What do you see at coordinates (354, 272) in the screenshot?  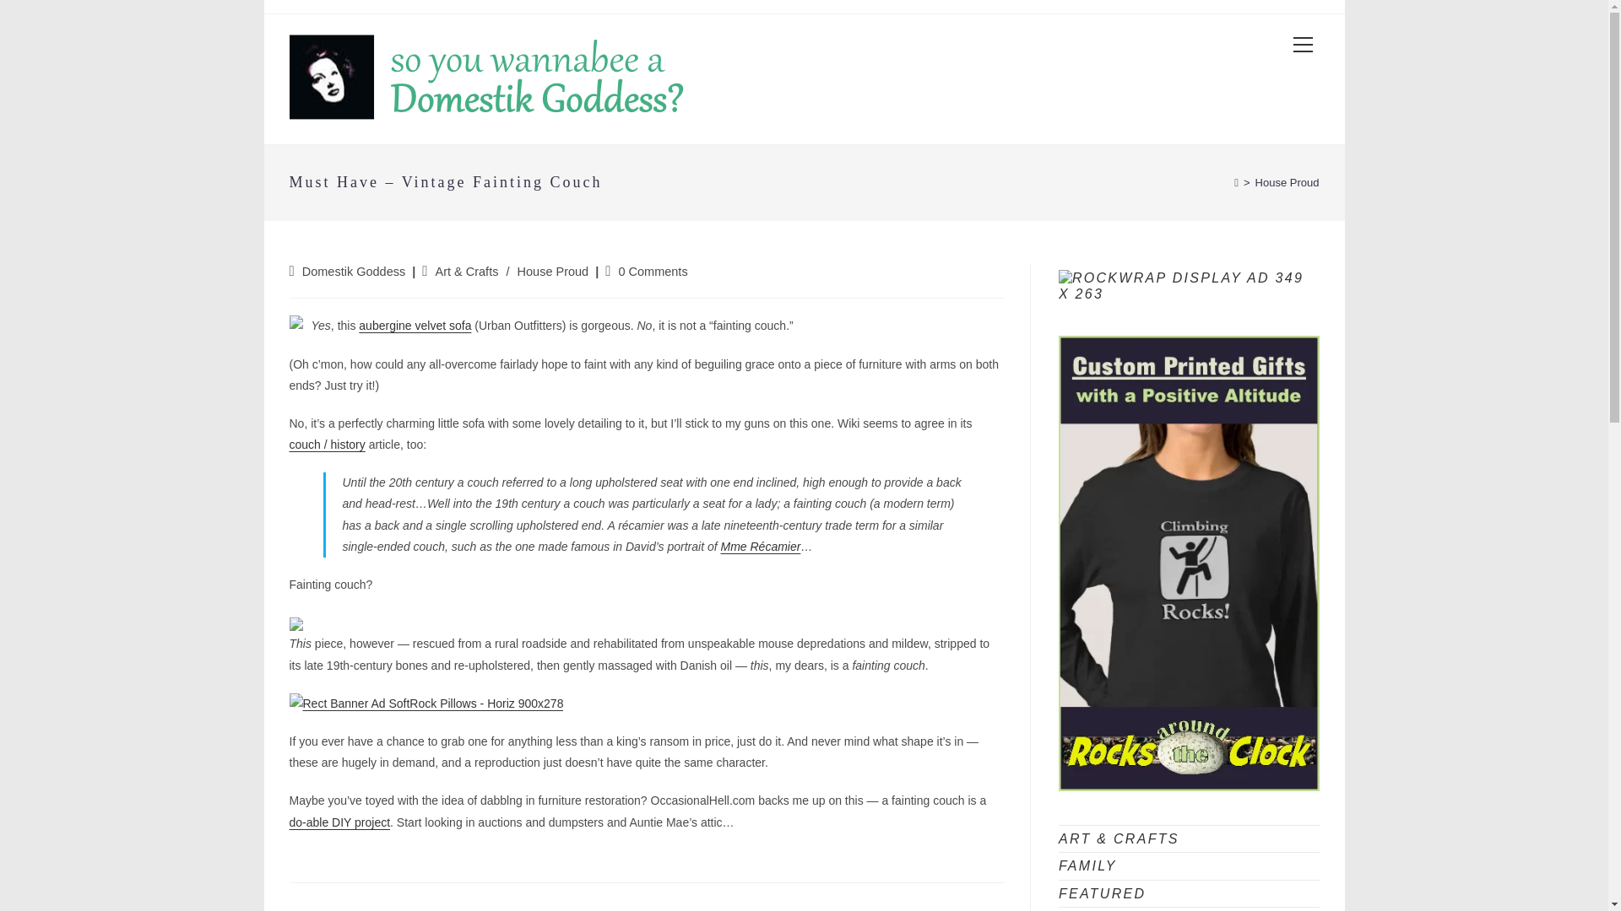 I see `Domestik Goddess` at bounding box center [354, 272].